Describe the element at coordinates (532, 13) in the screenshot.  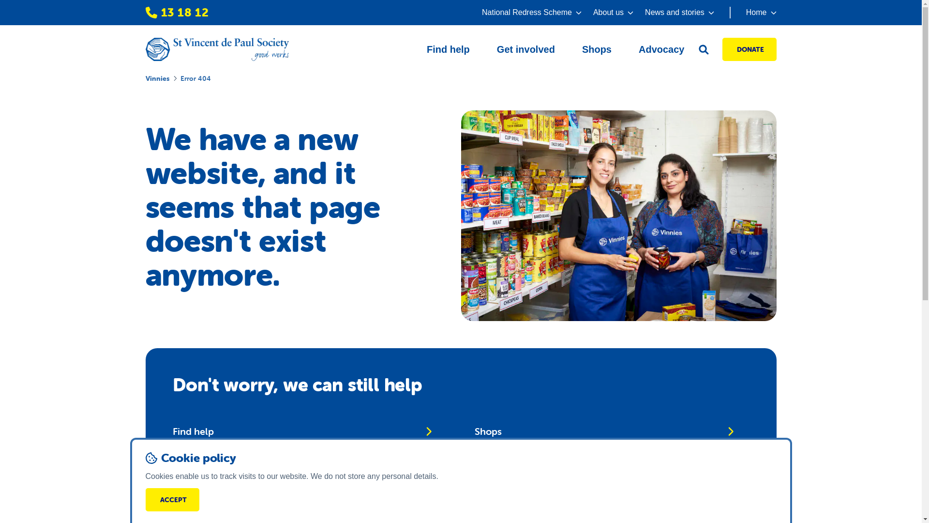
I see `National Redress Scheme` at that location.